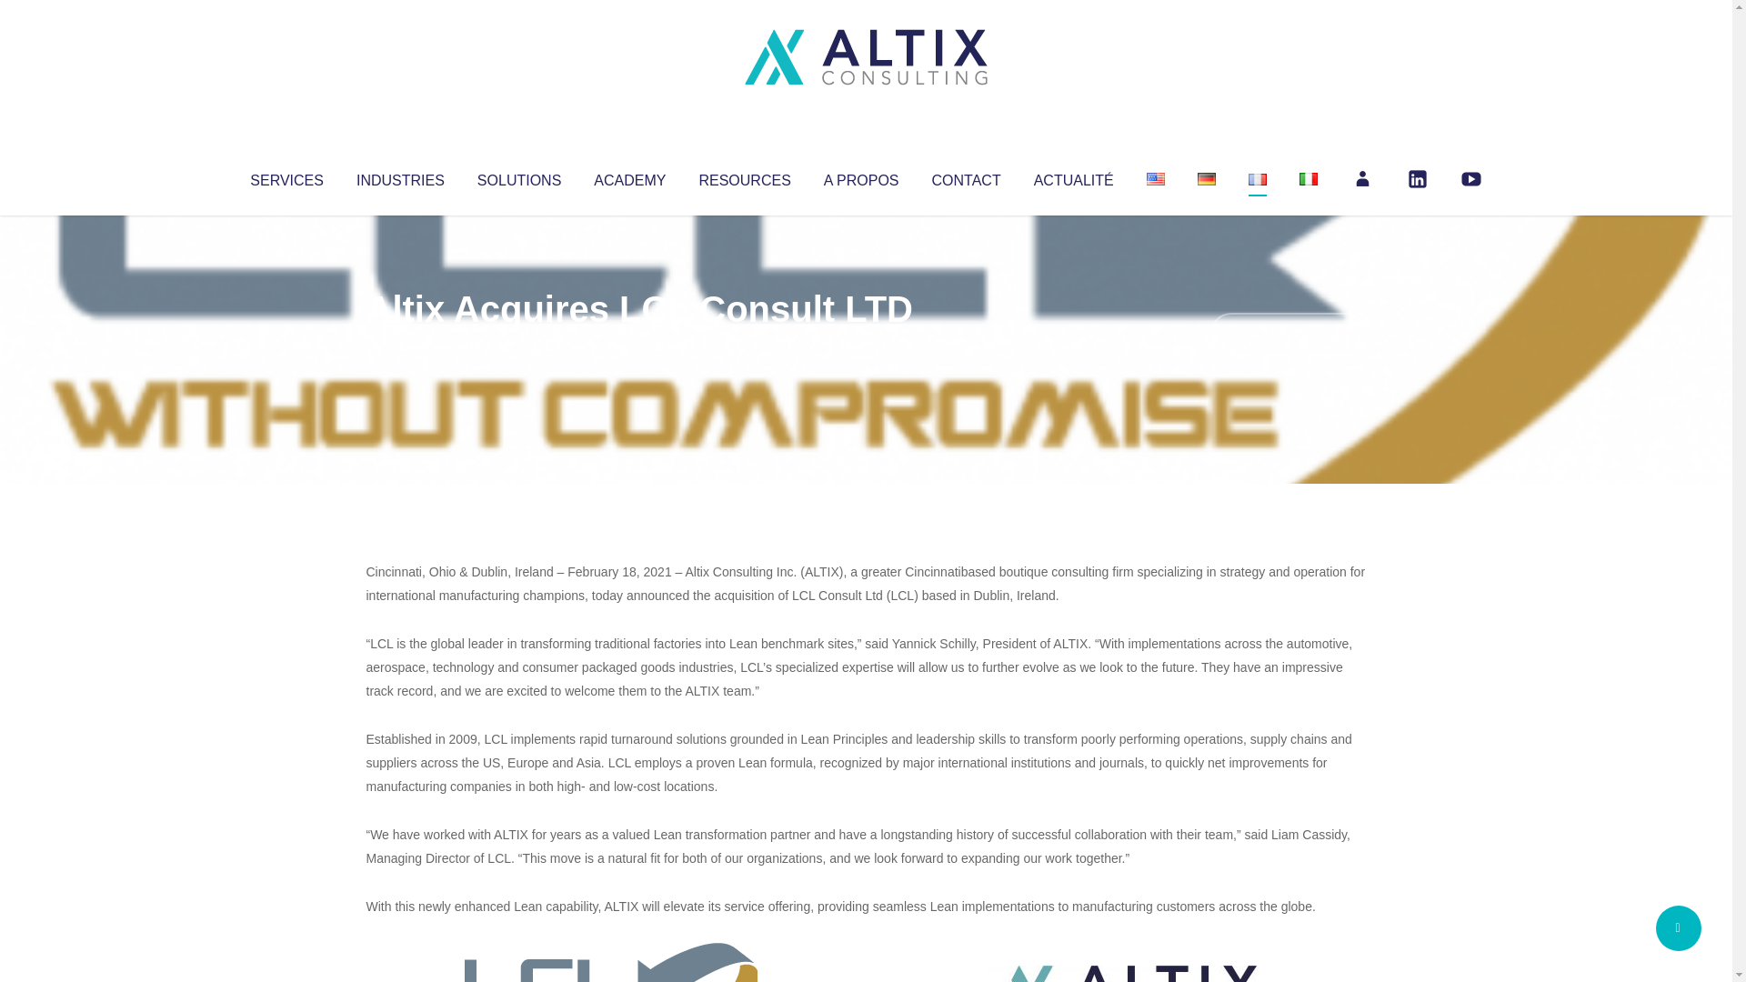  I want to click on SERVICES, so click(286, 176).